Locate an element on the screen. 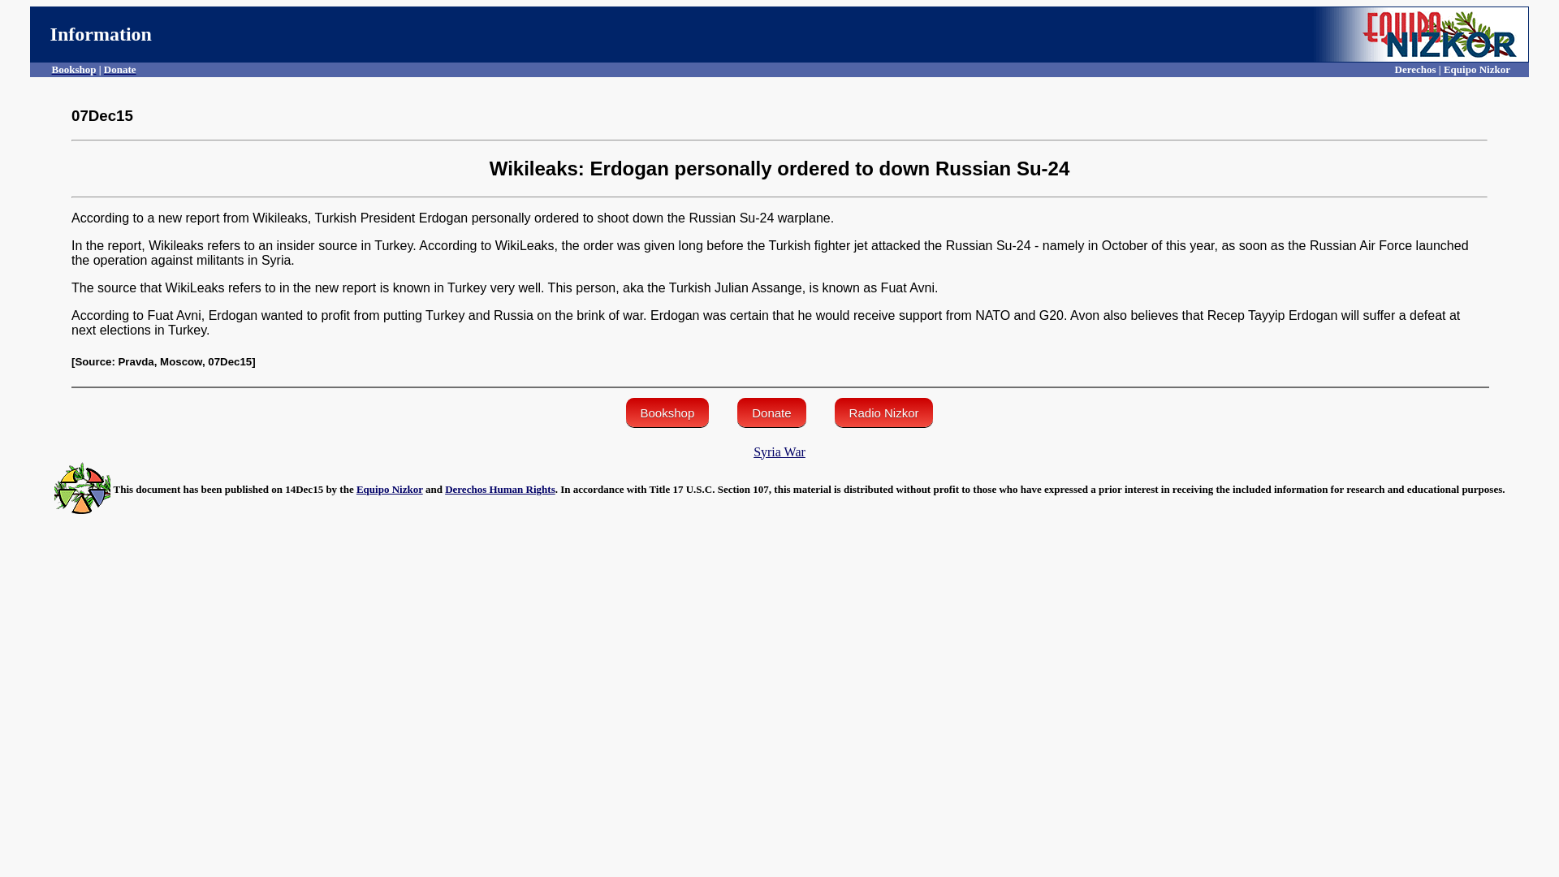 This screenshot has width=1559, height=877. Syria War is located at coordinates (779, 451).